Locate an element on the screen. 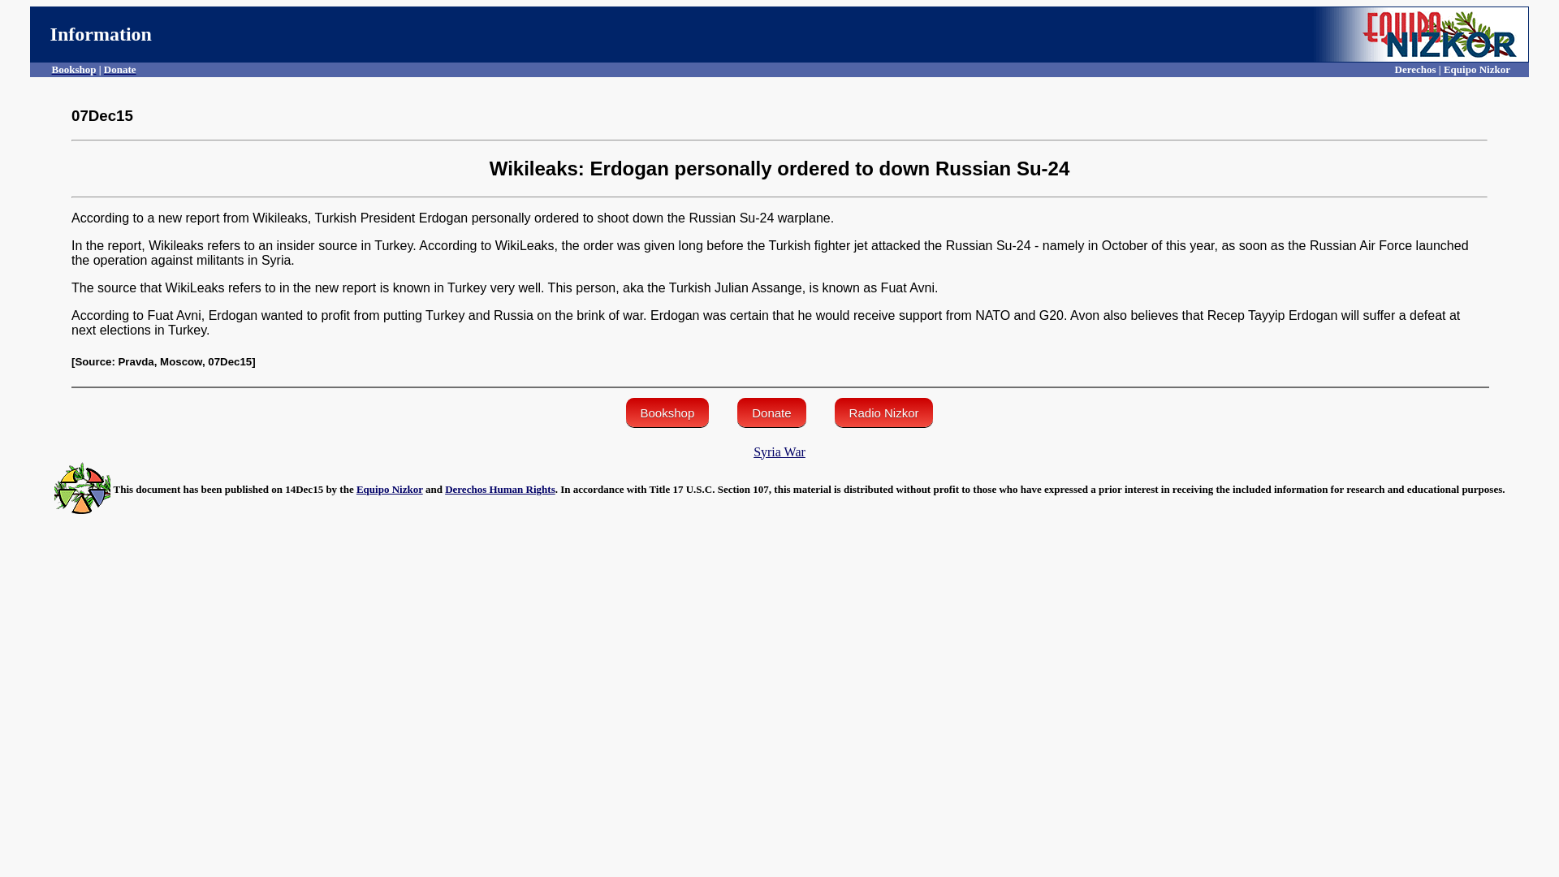 This screenshot has width=1559, height=877. Syria War is located at coordinates (779, 451).